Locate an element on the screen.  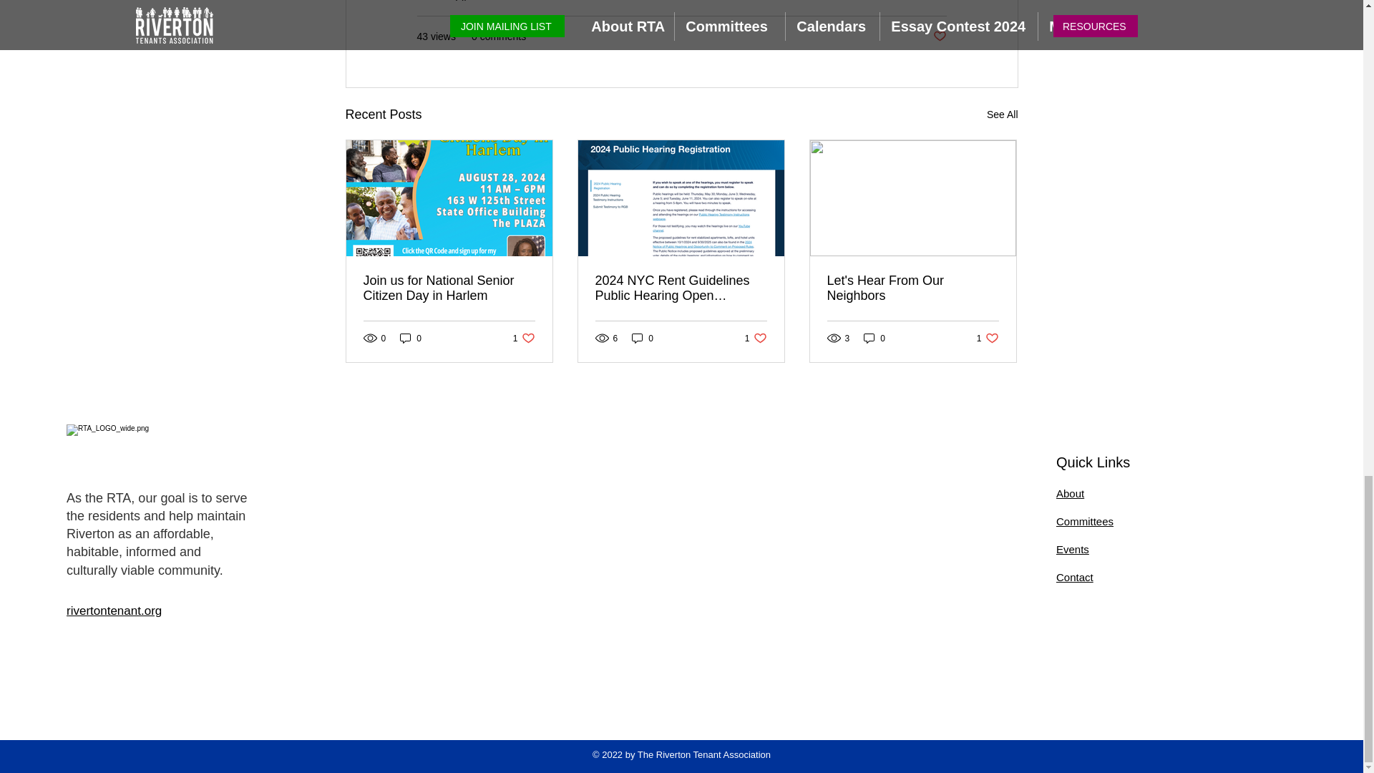
See All is located at coordinates (1085, 521).